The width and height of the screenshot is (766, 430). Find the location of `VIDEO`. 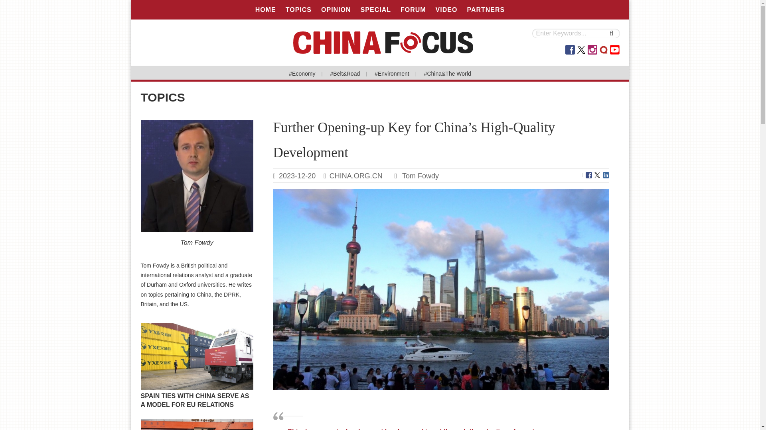

VIDEO is located at coordinates (446, 10).